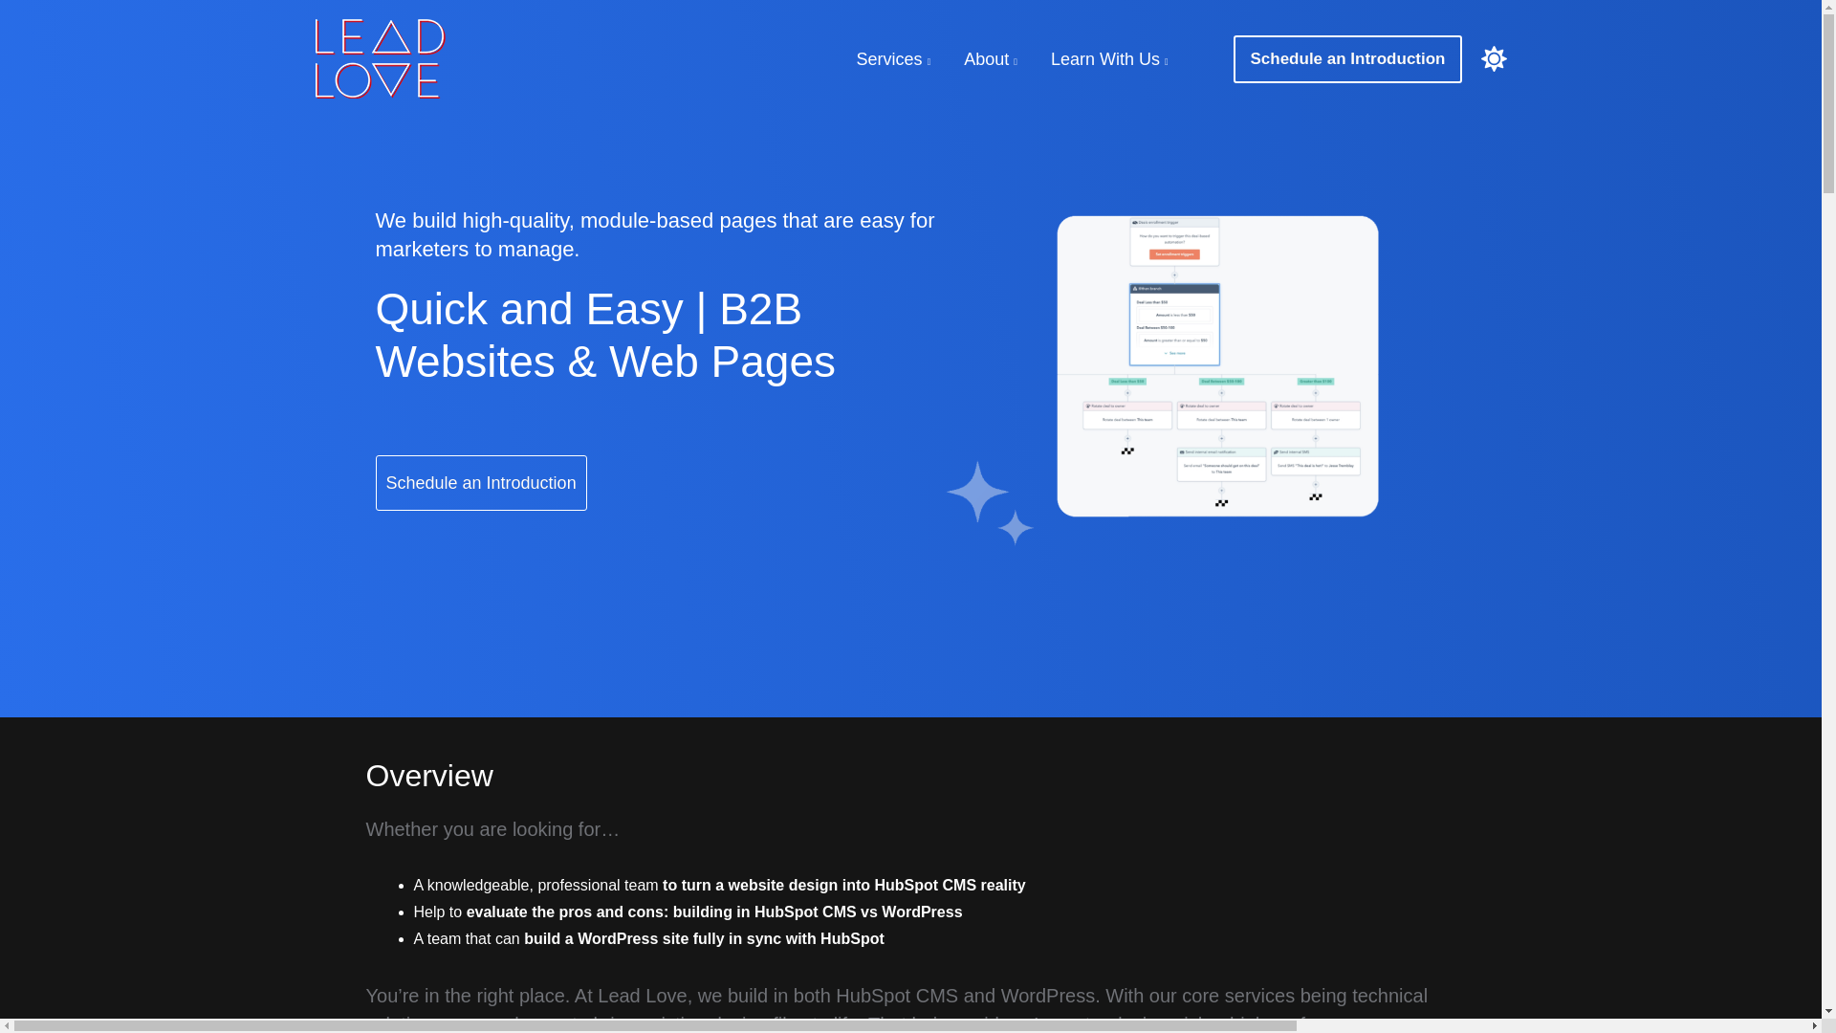 Image resolution: width=1836 pixels, height=1033 pixels. What do you see at coordinates (897, 58) in the screenshot?
I see `Services` at bounding box center [897, 58].